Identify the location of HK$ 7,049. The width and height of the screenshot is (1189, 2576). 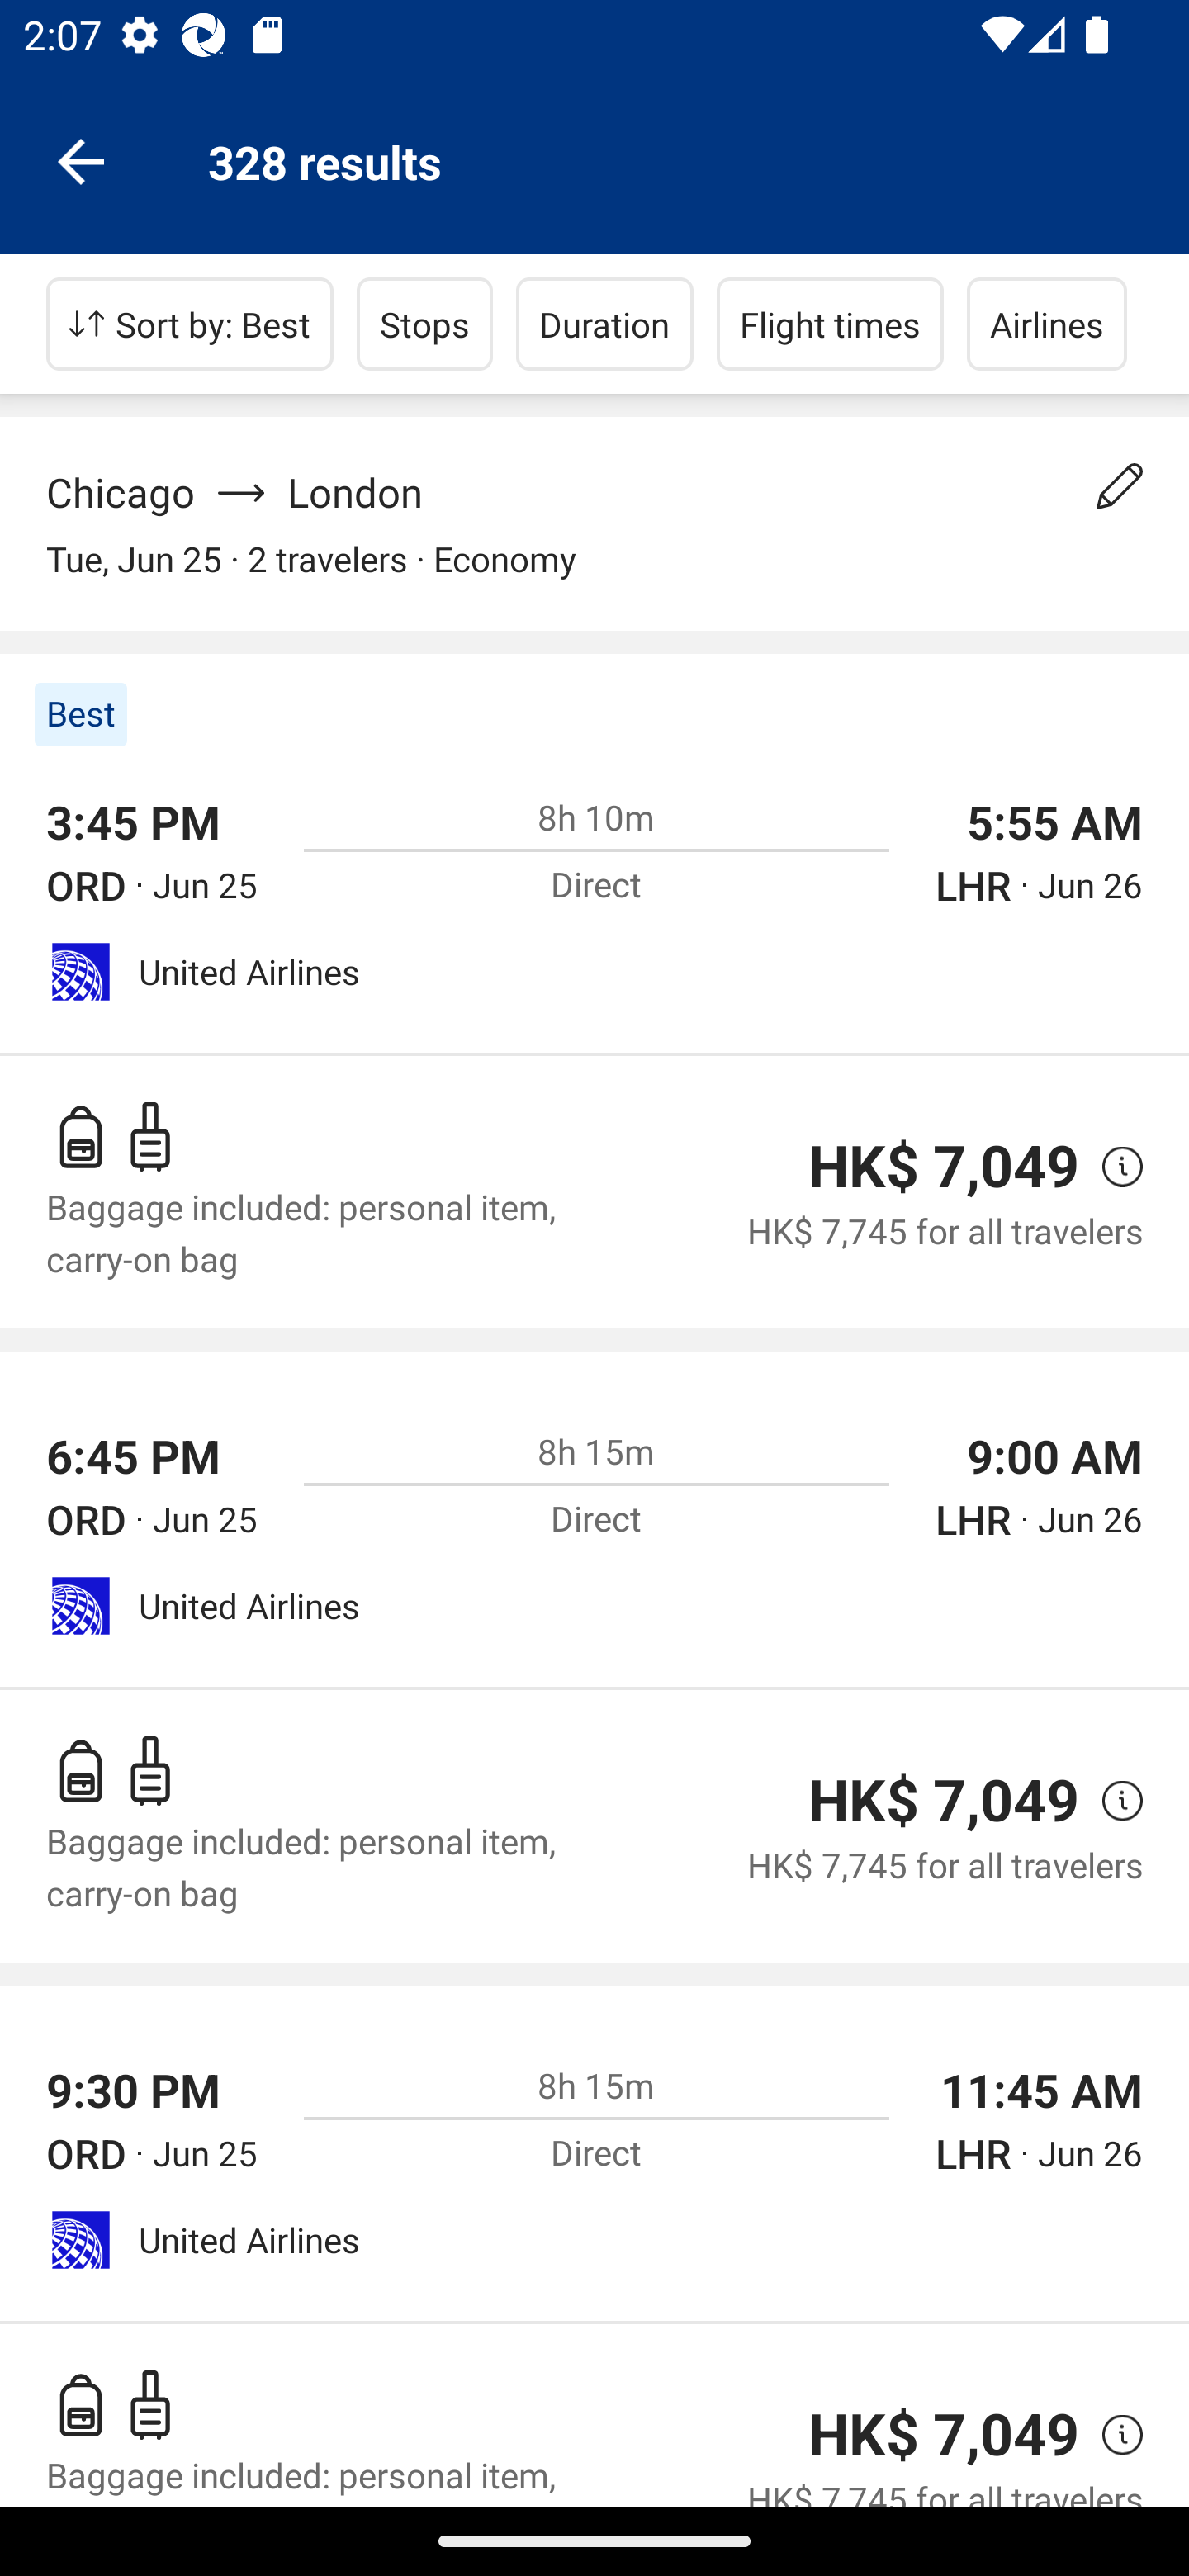
(944, 2434).